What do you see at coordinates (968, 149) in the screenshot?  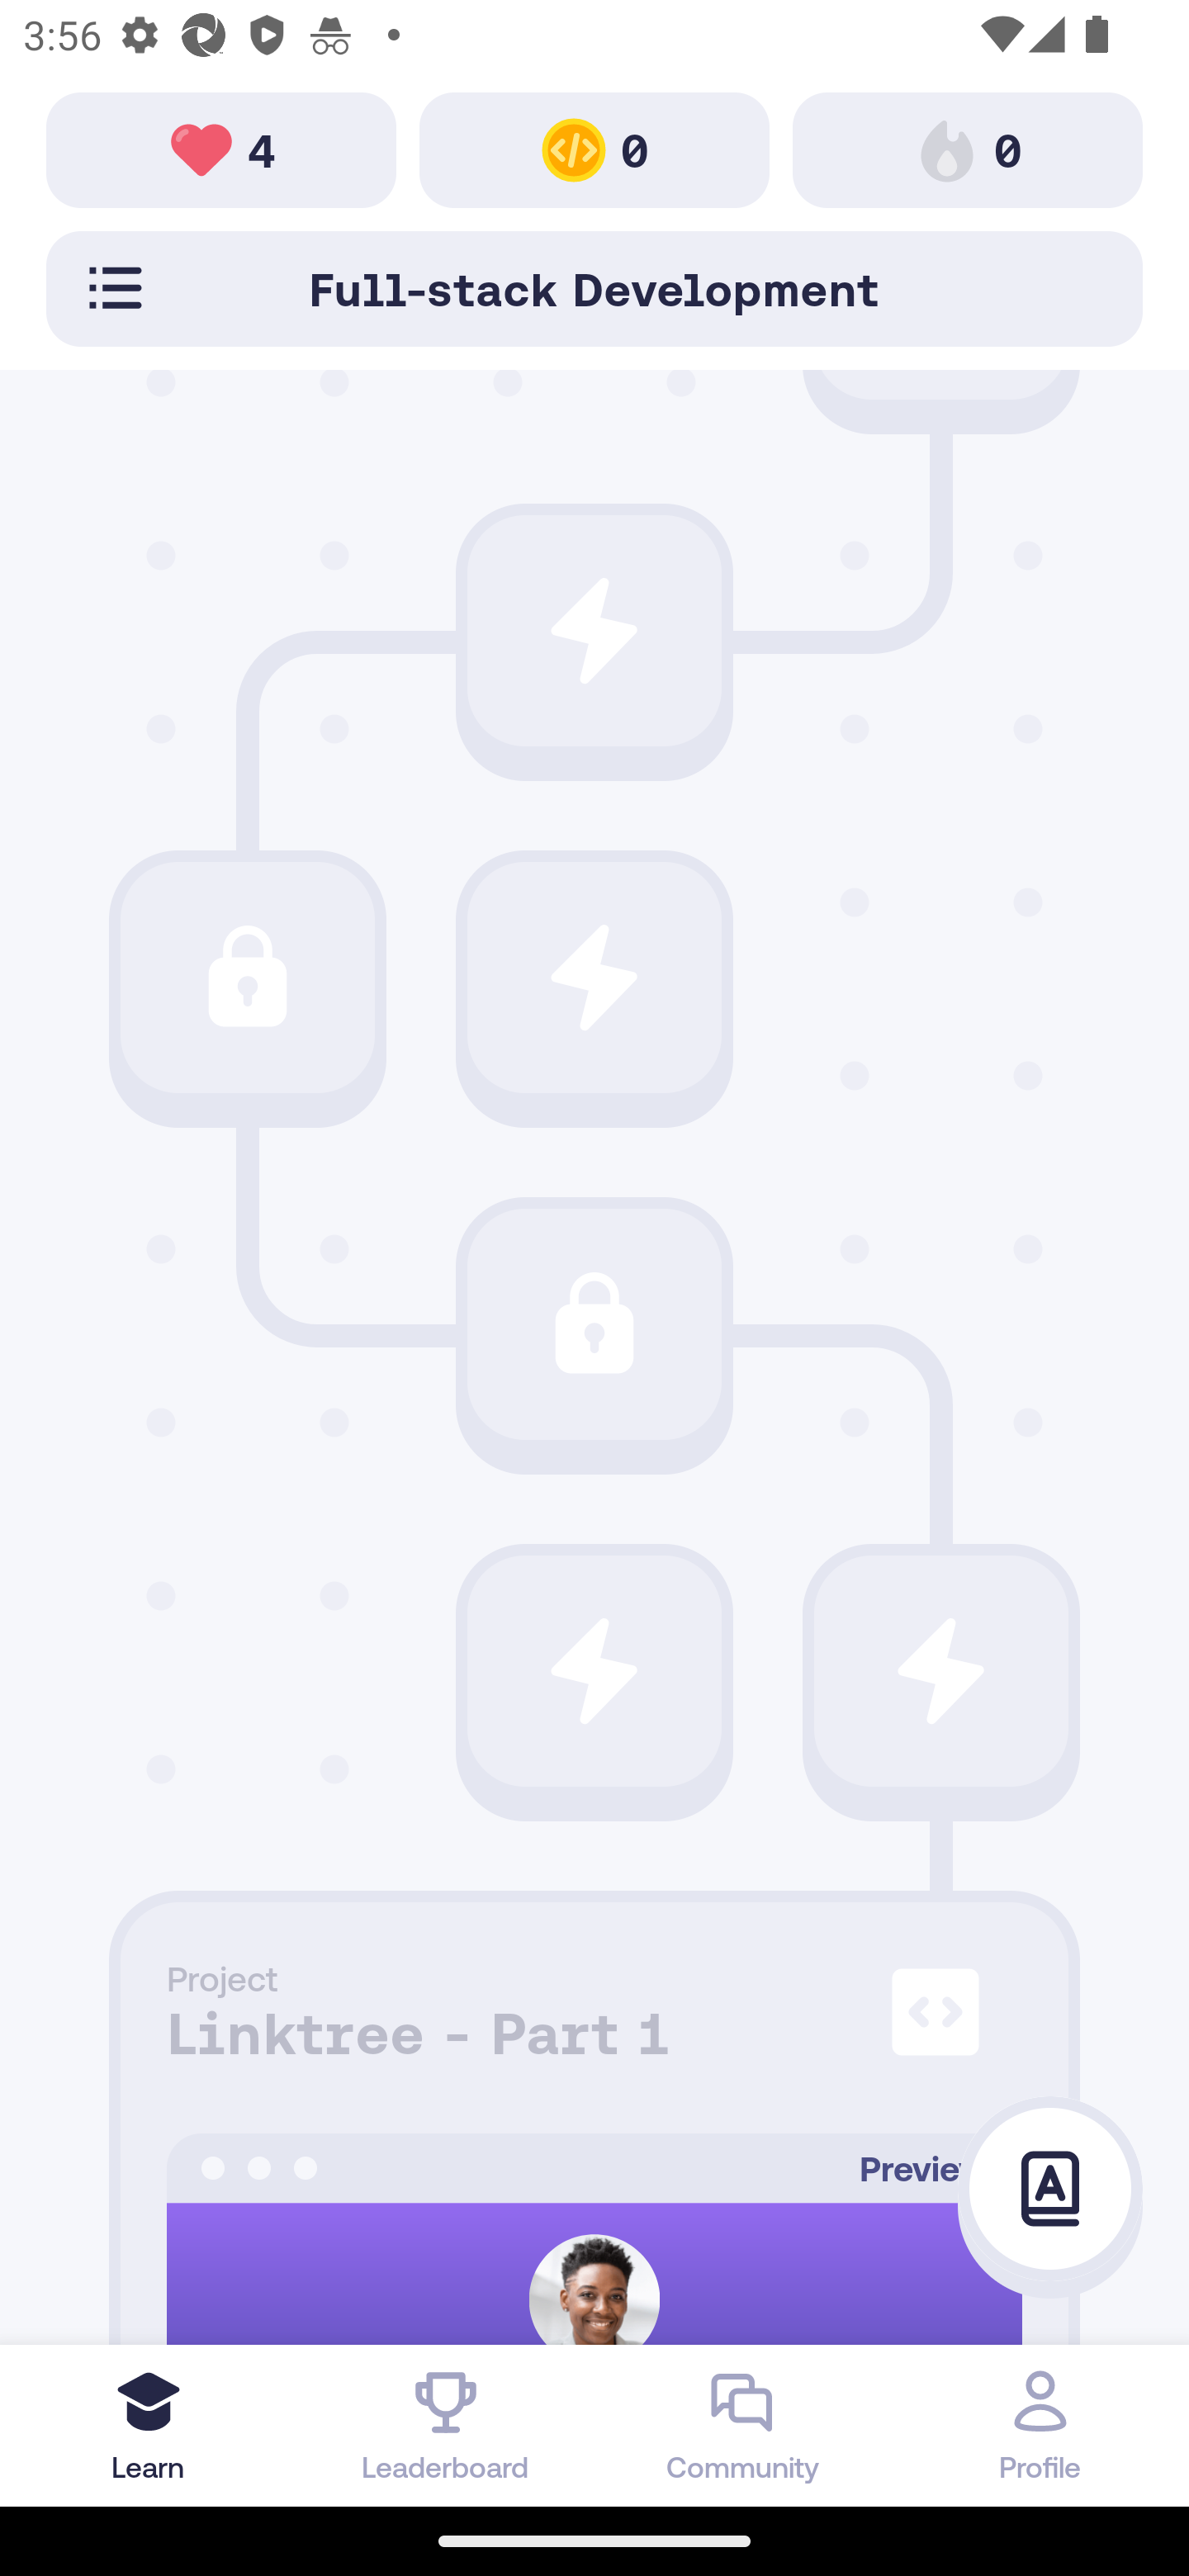 I see `Path Toolbar Image 0` at bounding box center [968, 149].